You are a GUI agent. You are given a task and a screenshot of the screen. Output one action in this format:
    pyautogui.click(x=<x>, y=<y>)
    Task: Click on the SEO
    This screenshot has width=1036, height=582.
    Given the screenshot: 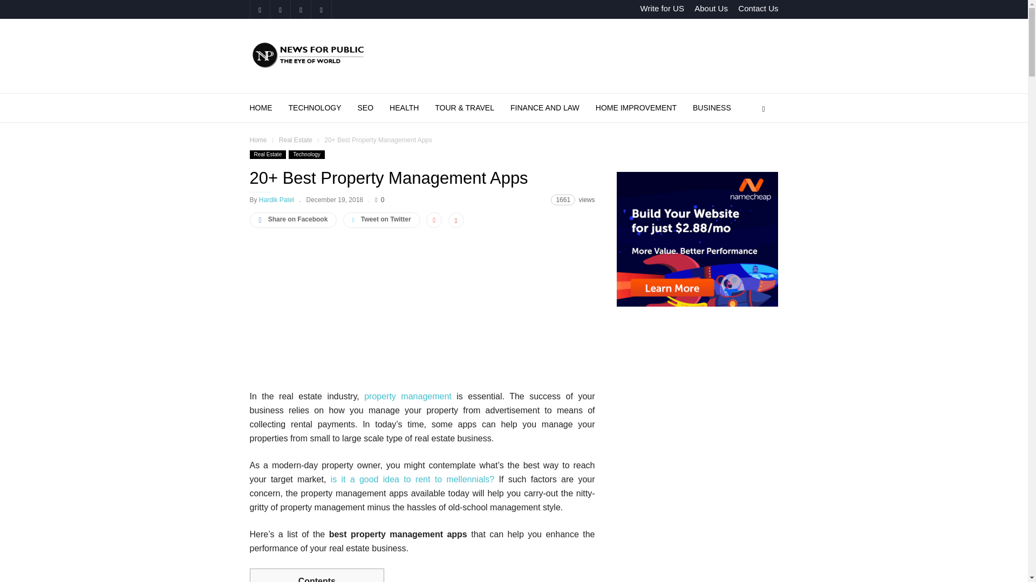 What is the action you would take?
    pyautogui.click(x=373, y=108)
    